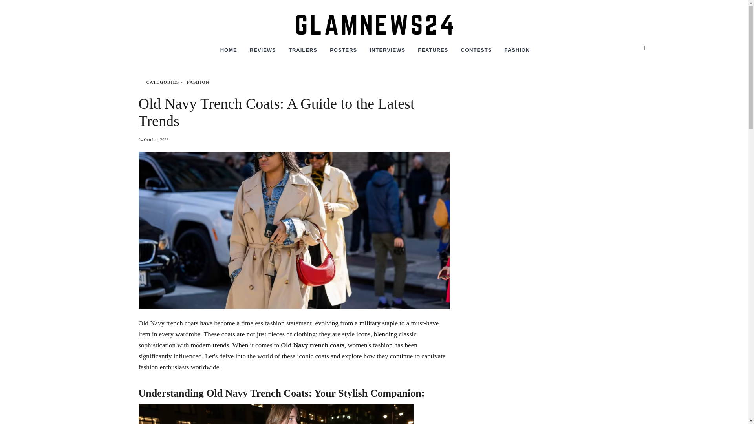 This screenshot has width=754, height=424. What do you see at coordinates (229, 52) in the screenshot?
I see `HOME` at bounding box center [229, 52].